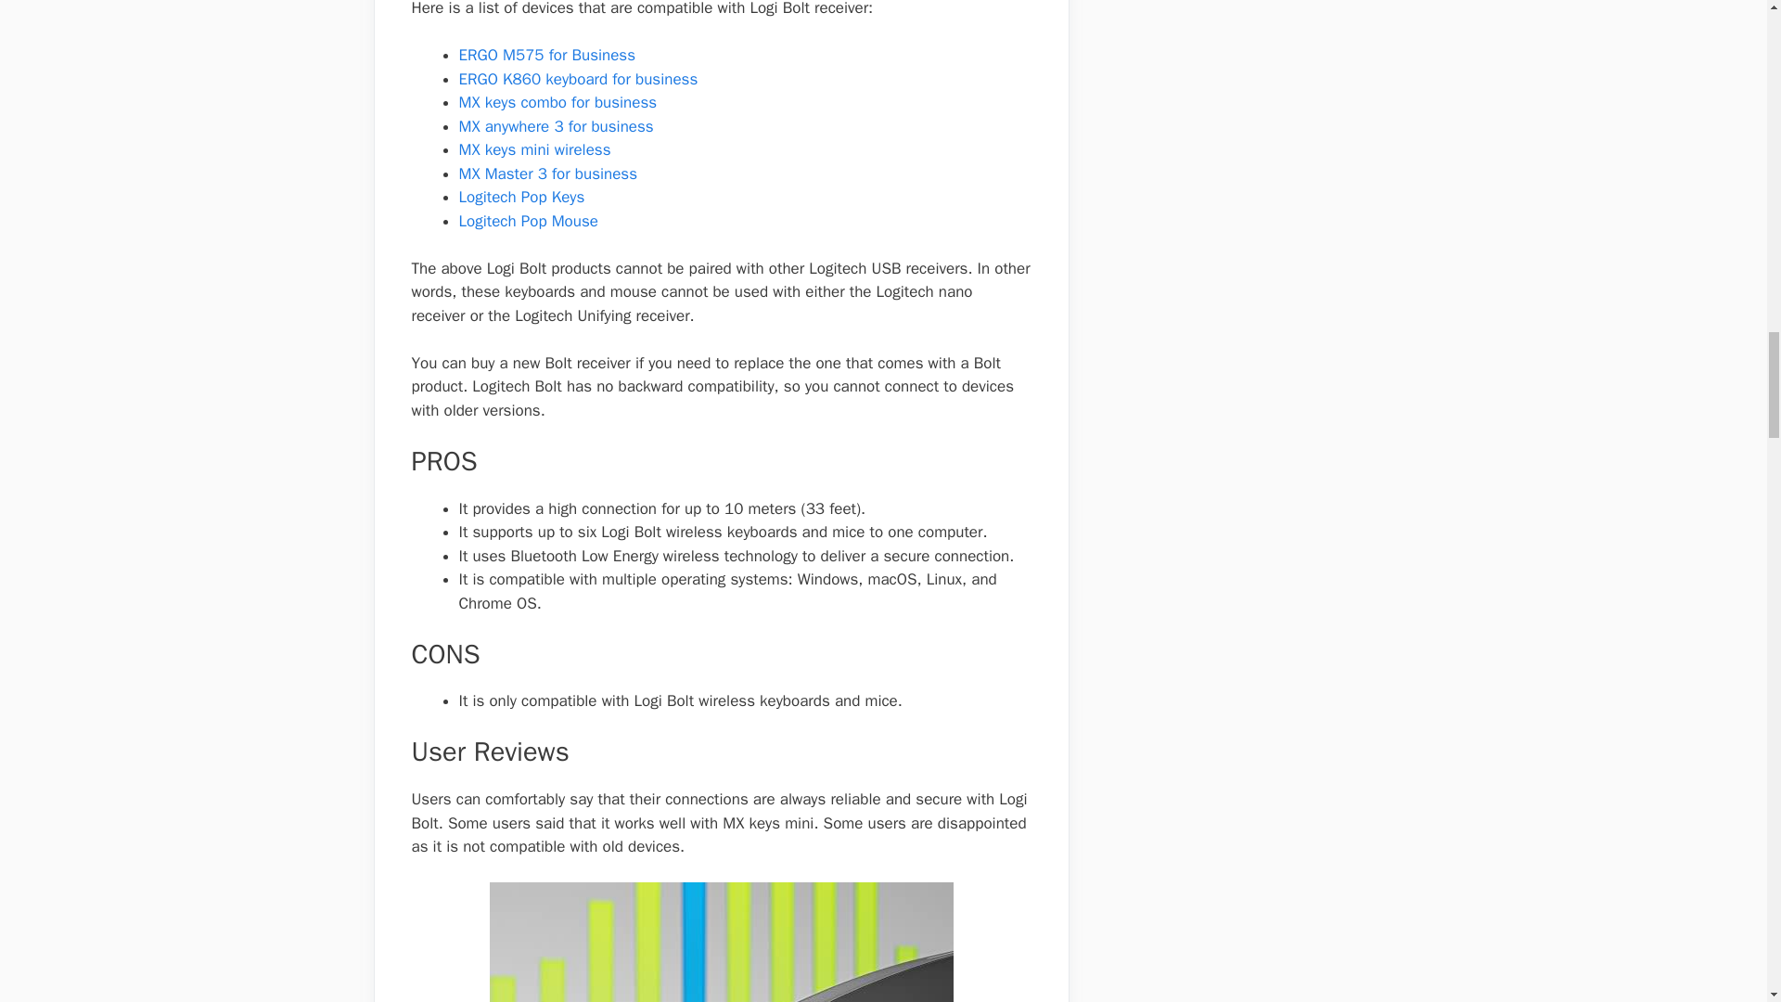 The width and height of the screenshot is (1781, 1002). What do you see at coordinates (555, 126) in the screenshot?
I see `MX anywhere 3 for business` at bounding box center [555, 126].